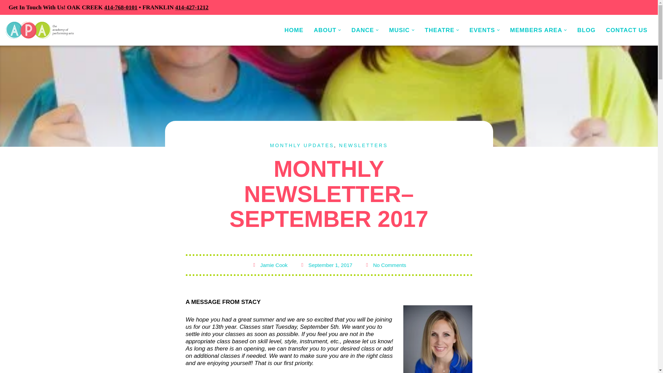  I want to click on DANCE, so click(365, 30).